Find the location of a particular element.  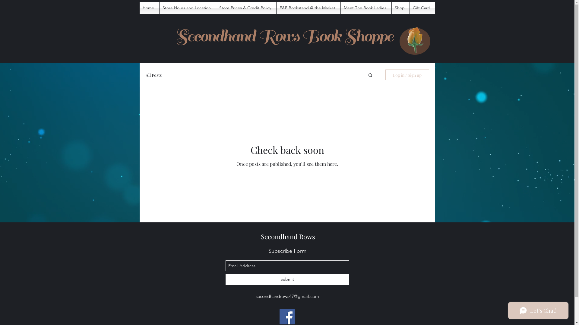

Meet The Book Ladies is located at coordinates (366, 8).